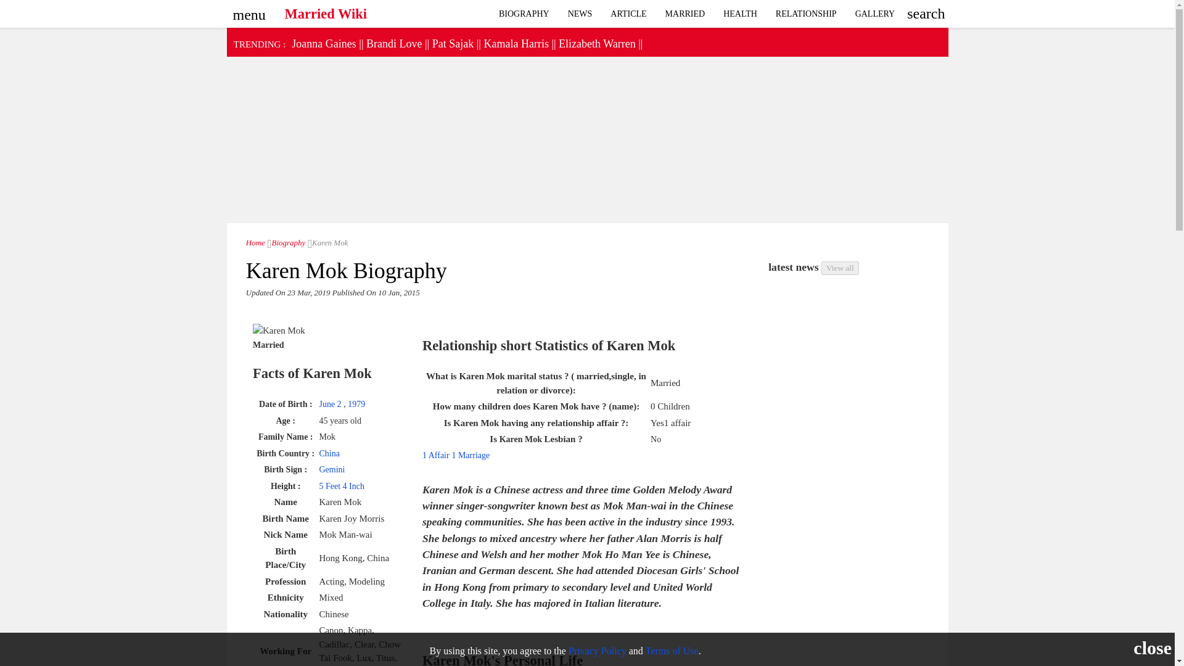 The image size is (1184, 666). What do you see at coordinates (286, 242) in the screenshot?
I see `Biography` at bounding box center [286, 242].